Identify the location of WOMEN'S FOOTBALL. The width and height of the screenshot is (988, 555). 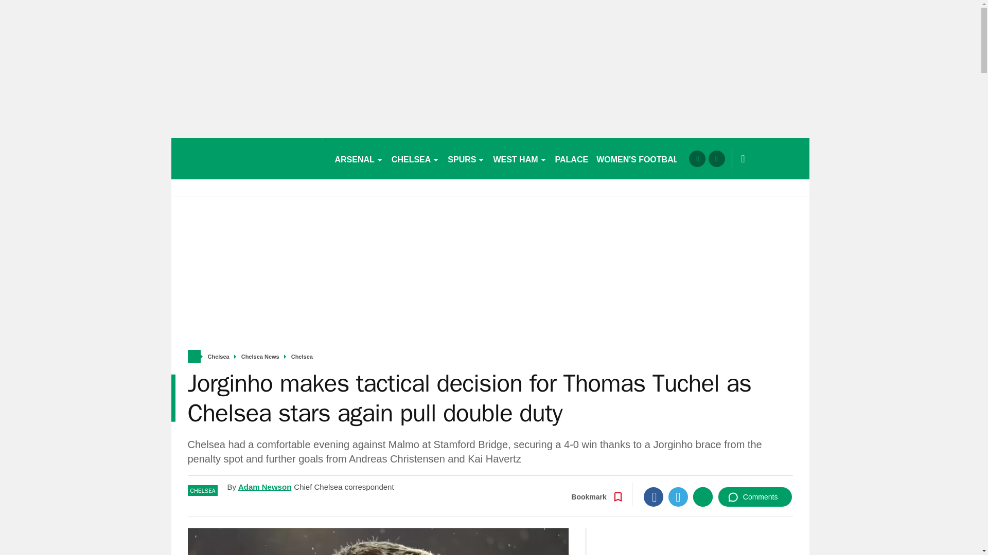
(640, 158).